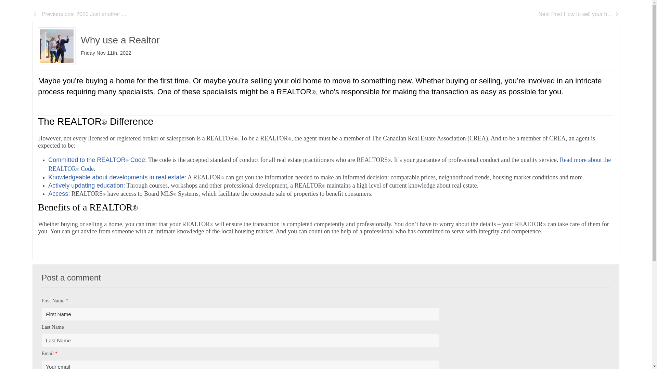  Describe the element at coordinates (578, 14) in the screenshot. I see `Next Post How to sell your h...` at that location.